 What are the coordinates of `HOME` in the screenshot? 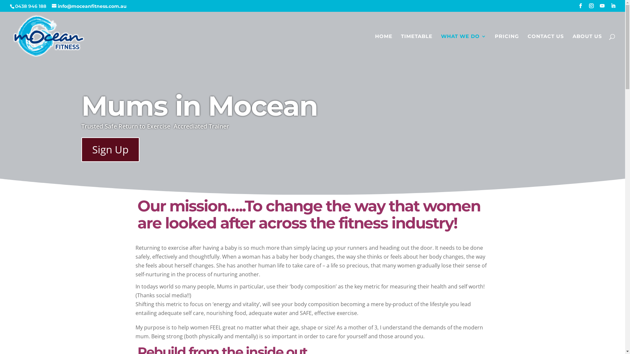 It's located at (384, 48).